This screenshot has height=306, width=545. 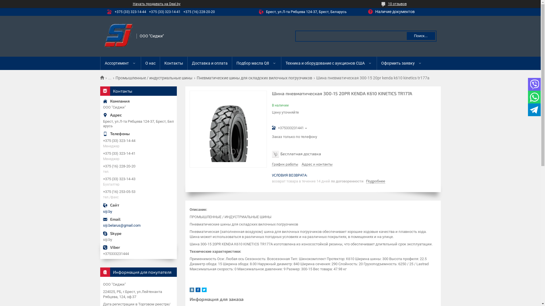 What do you see at coordinates (204, 291) in the screenshot?
I see `twitter` at bounding box center [204, 291].